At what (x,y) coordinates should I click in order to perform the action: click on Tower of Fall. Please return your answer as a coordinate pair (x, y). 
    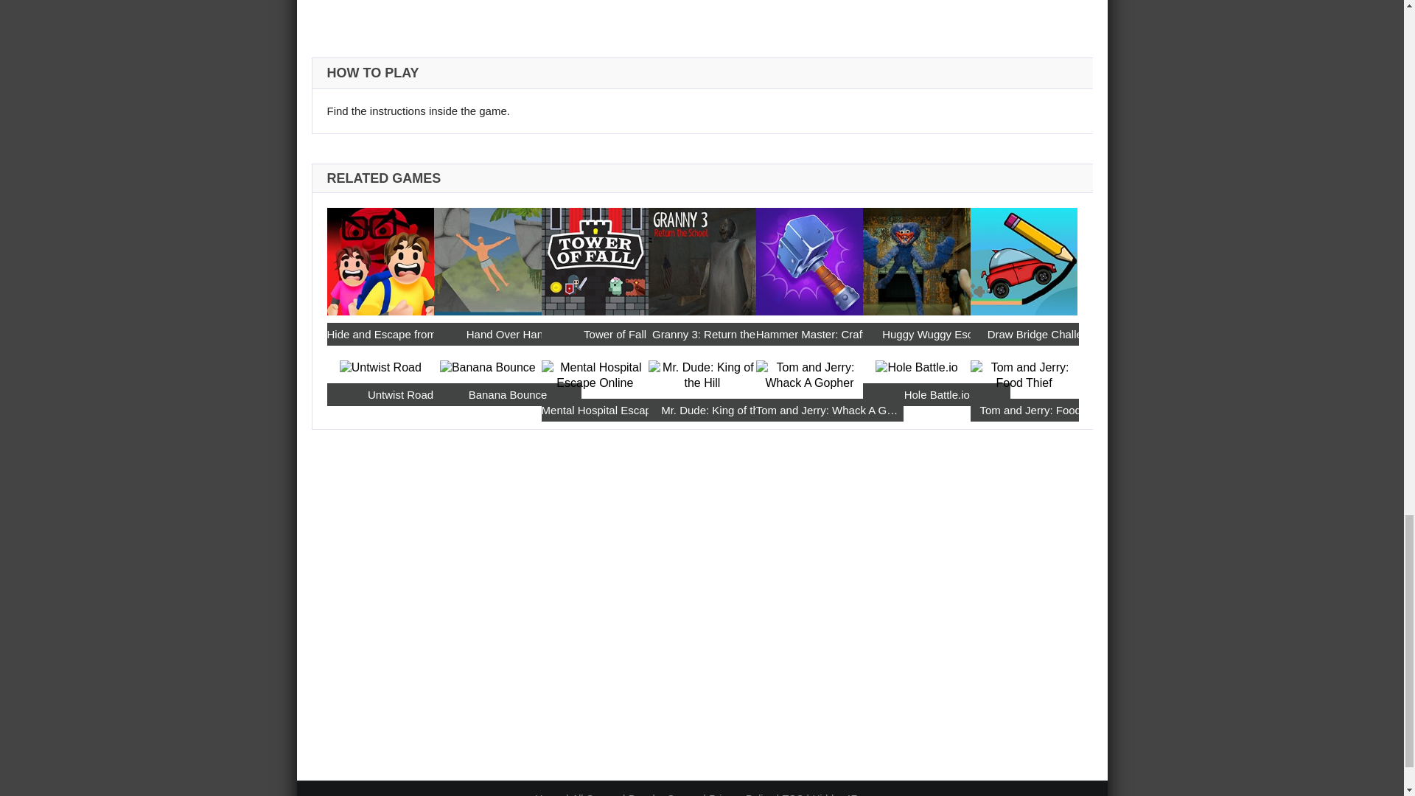
    Looking at the image, I should click on (615, 334).